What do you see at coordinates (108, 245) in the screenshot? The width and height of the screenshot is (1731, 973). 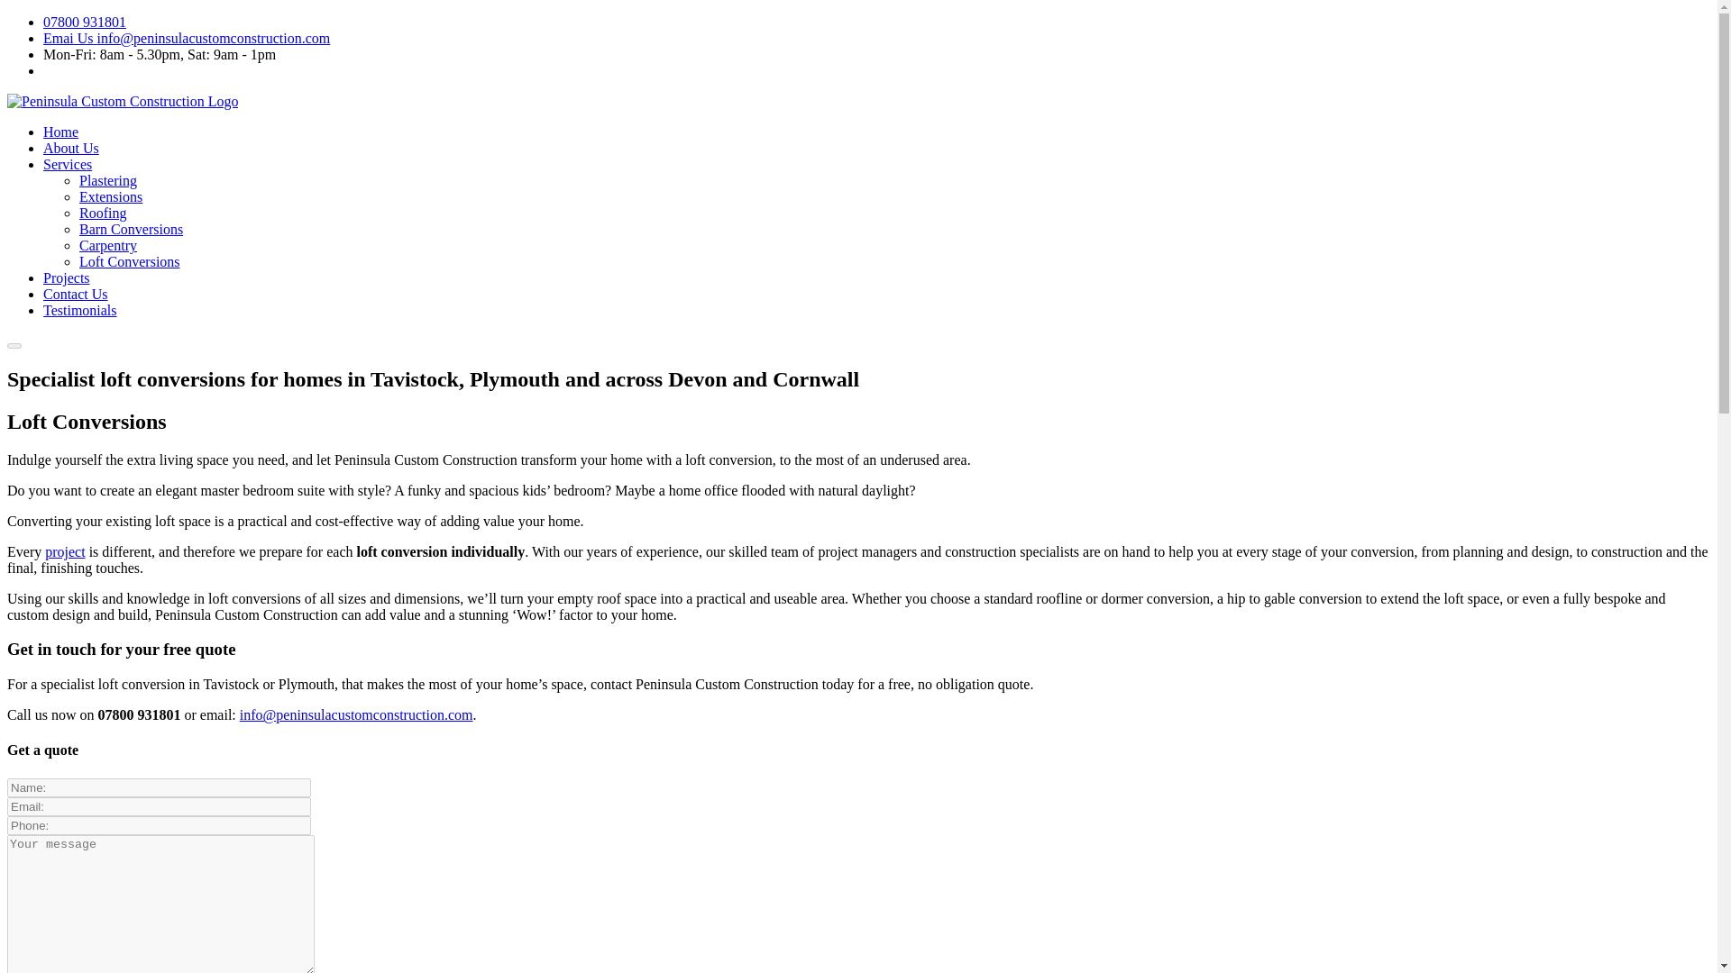 I see `Carpentry` at bounding box center [108, 245].